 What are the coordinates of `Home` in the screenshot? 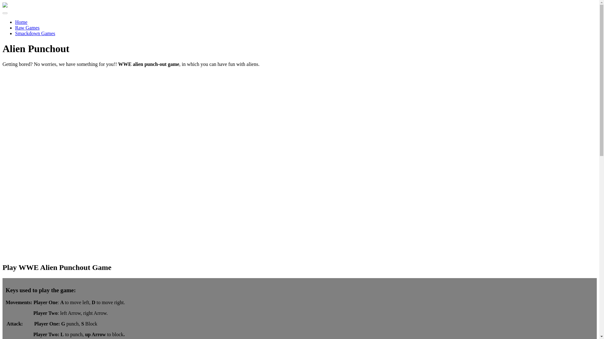 It's located at (21, 22).